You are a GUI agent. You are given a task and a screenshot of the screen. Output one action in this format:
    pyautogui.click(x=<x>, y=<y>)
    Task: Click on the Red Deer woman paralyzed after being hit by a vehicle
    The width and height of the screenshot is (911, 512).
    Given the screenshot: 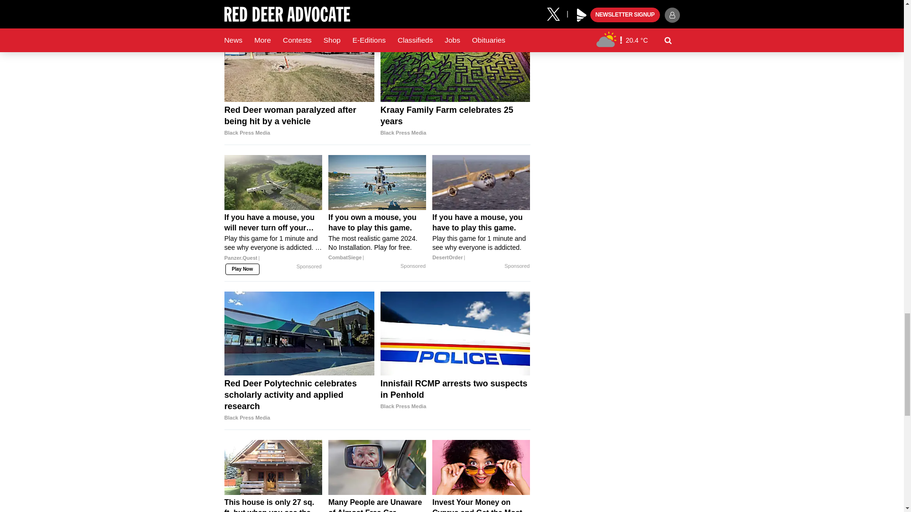 What is the action you would take?
    pyautogui.click(x=299, y=121)
    